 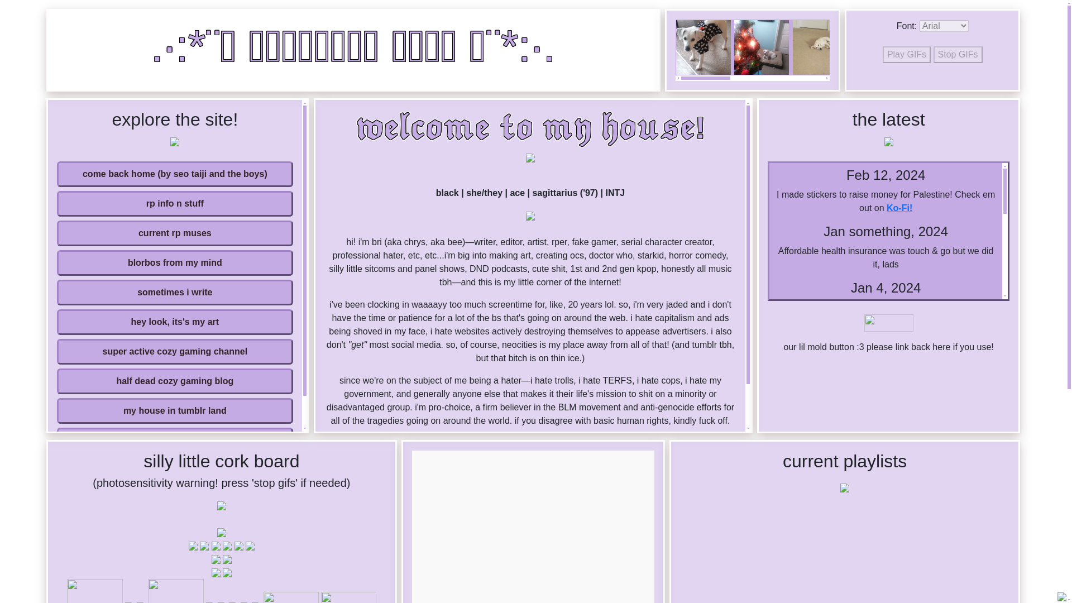 What do you see at coordinates (175, 440) in the screenshot?
I see `i'm an editor by trade lol` at bounding box center [175, 440].